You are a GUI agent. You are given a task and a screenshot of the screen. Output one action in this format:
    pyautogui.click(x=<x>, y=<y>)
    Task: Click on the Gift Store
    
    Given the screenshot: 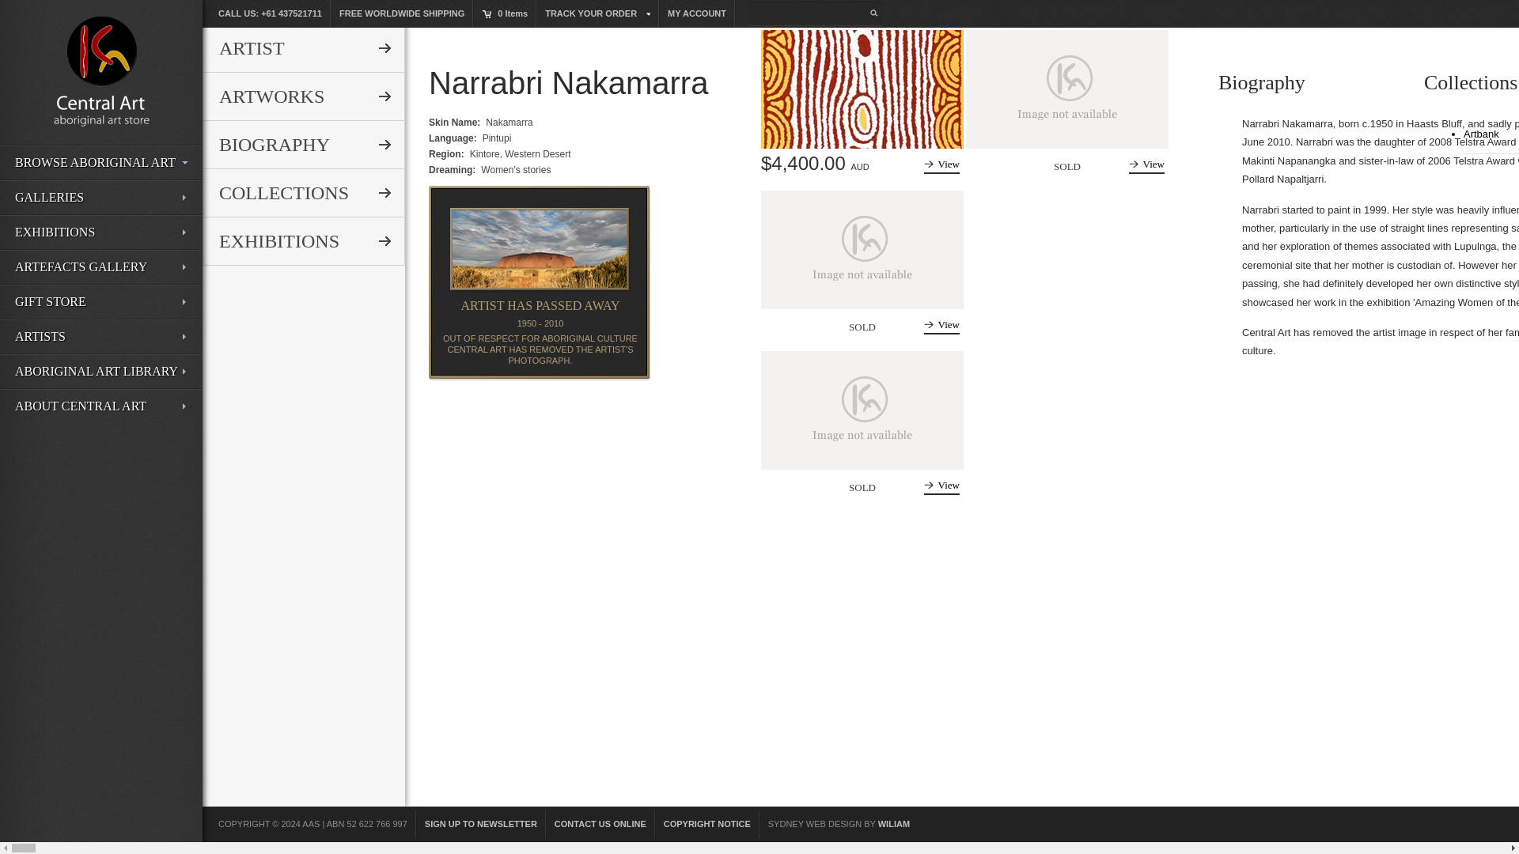 What is the action you would take?
    pyautogui.click(x=101, y=301)
    